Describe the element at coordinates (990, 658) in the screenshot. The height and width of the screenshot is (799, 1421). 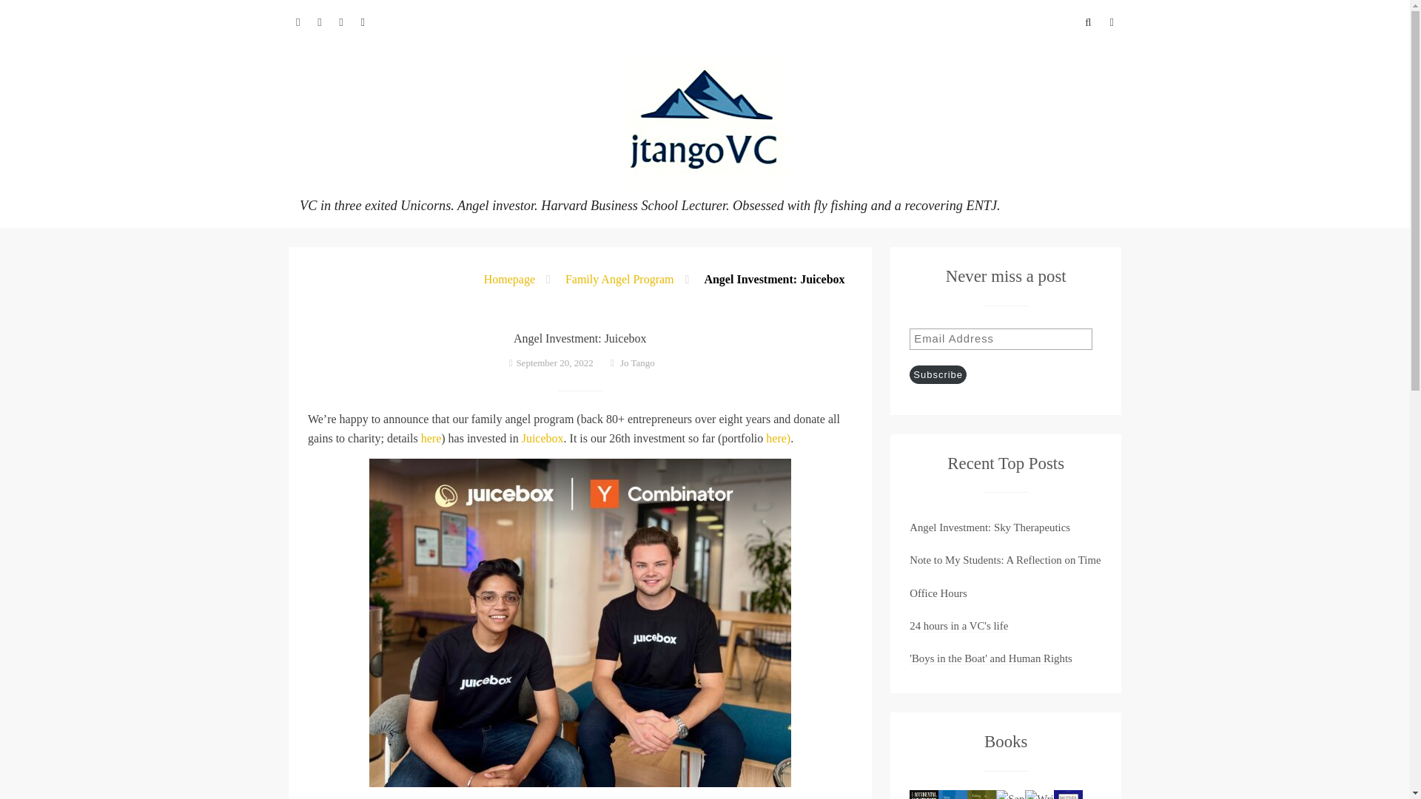
I see `'Boys in the Boat' and Human Rights` at that location.